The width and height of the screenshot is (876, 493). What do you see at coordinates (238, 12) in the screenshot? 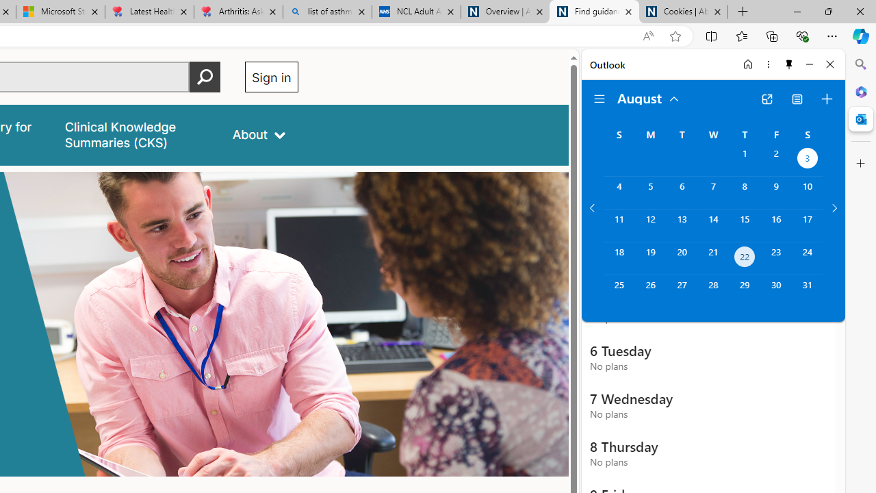
I see `Arthritis: Ask Health Professionals` at bounding box center [238, 12].